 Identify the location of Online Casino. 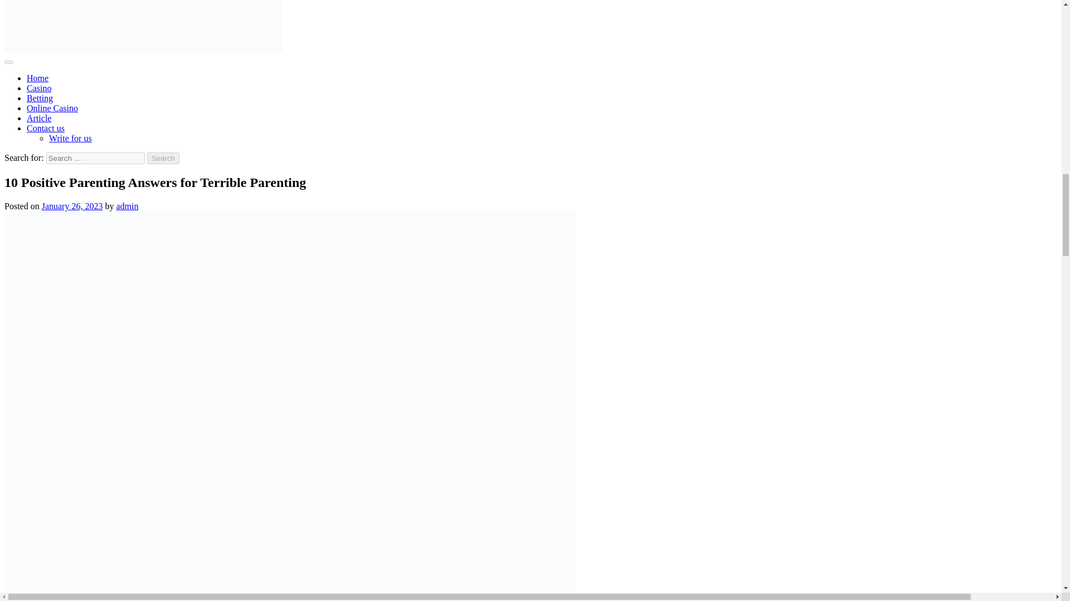
(52, 108).